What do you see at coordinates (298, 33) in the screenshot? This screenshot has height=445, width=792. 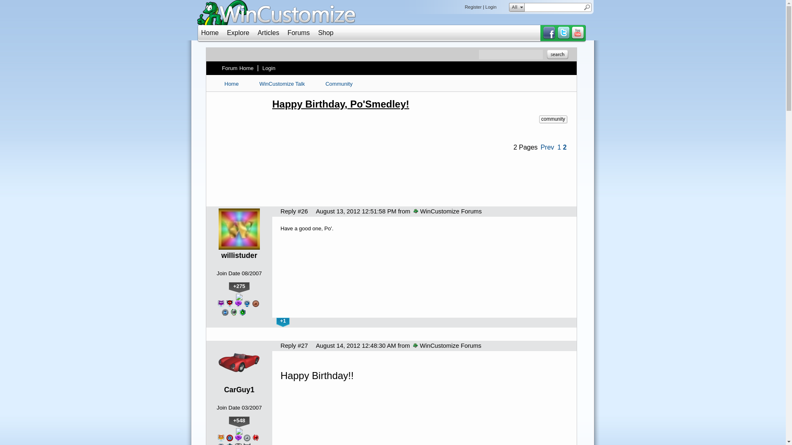 I see `Forums` at bounding box center [298, 33].